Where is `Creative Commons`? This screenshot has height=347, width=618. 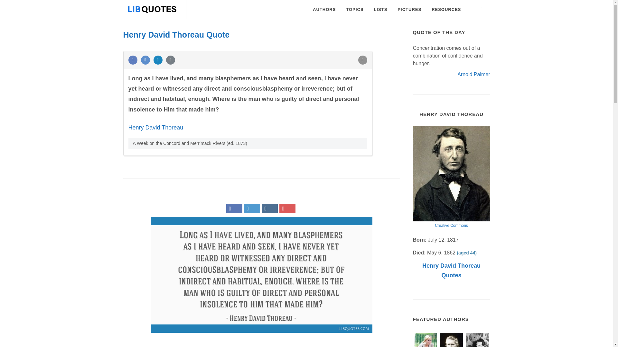
Creative Commons is located at coordinates (451, 226).